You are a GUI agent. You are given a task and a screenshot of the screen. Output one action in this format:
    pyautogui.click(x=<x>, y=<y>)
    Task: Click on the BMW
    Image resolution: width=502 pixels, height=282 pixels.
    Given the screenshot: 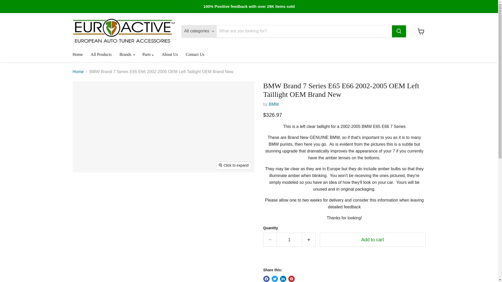 What is the action you would take?
    pyautogui.click(x=274, y=104)
    